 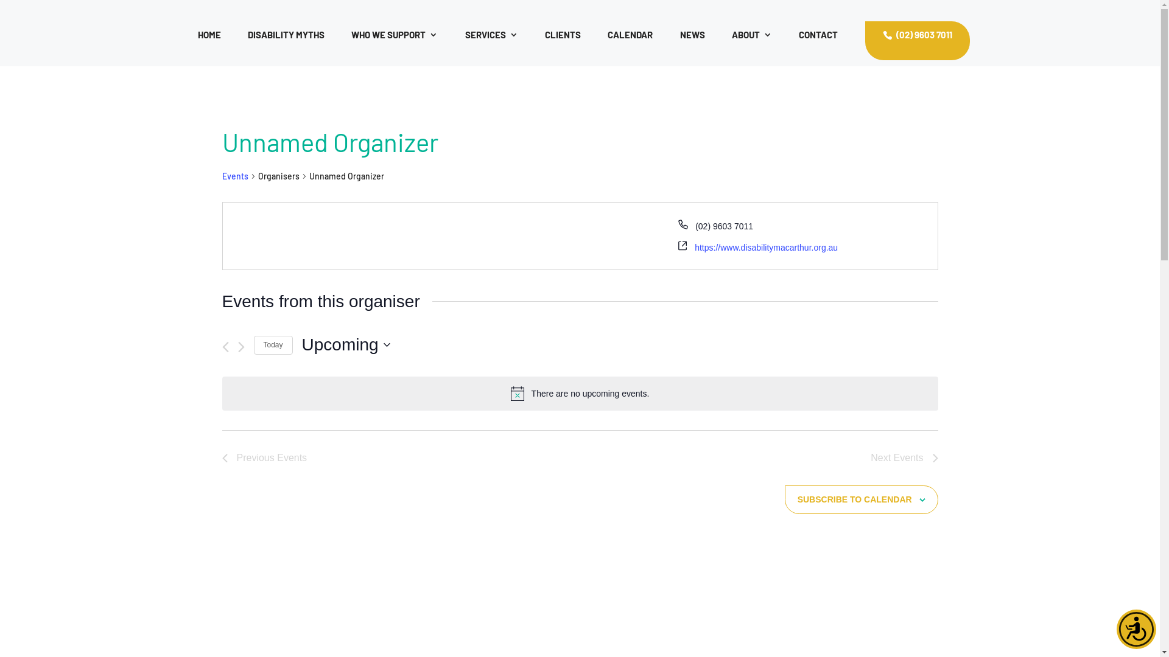 I want to click on ABOUT, so click(x=752, y=45).